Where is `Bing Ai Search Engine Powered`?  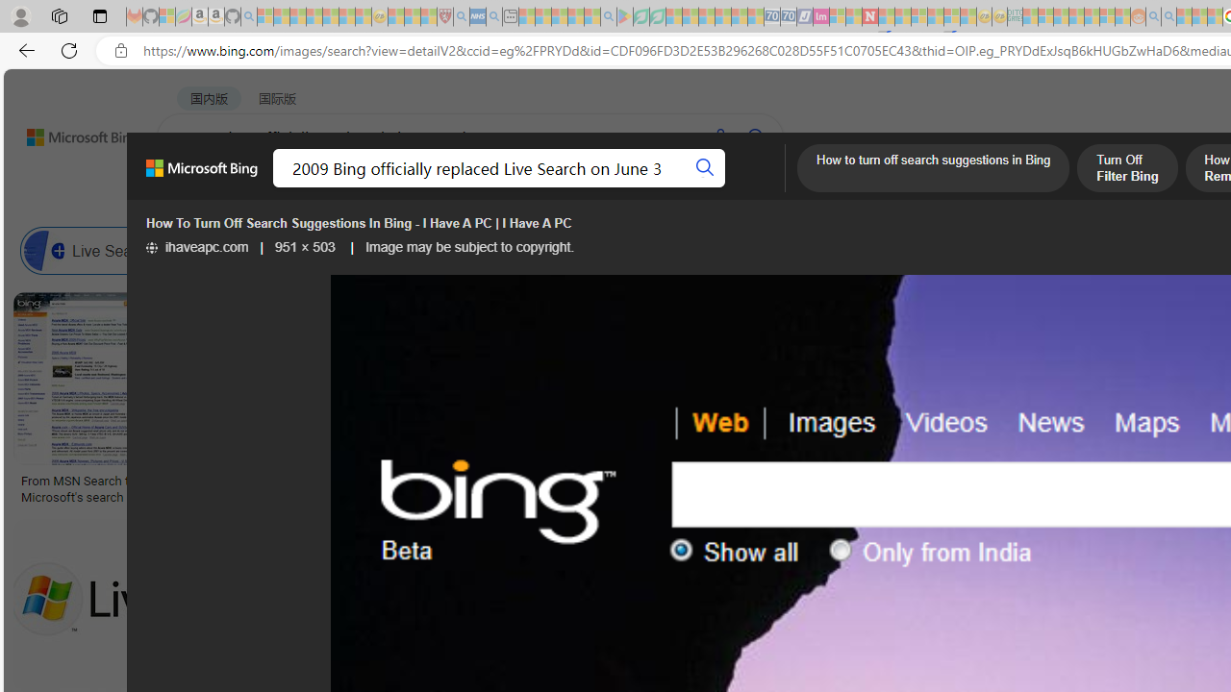
Bing Ai Search Engine Powered is located at coordinates (798, 250).